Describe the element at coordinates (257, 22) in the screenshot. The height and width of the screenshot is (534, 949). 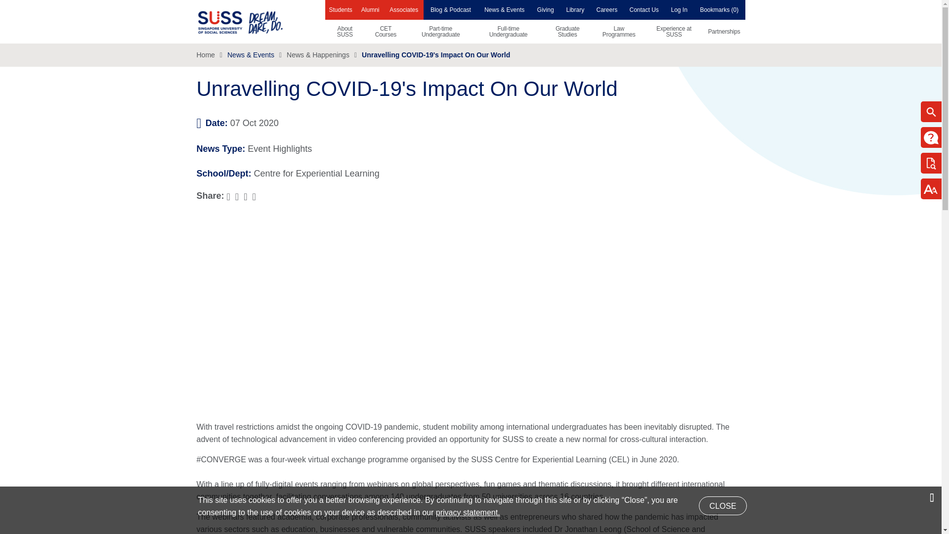
I see `Singapore University of Social Sciences` at that location.